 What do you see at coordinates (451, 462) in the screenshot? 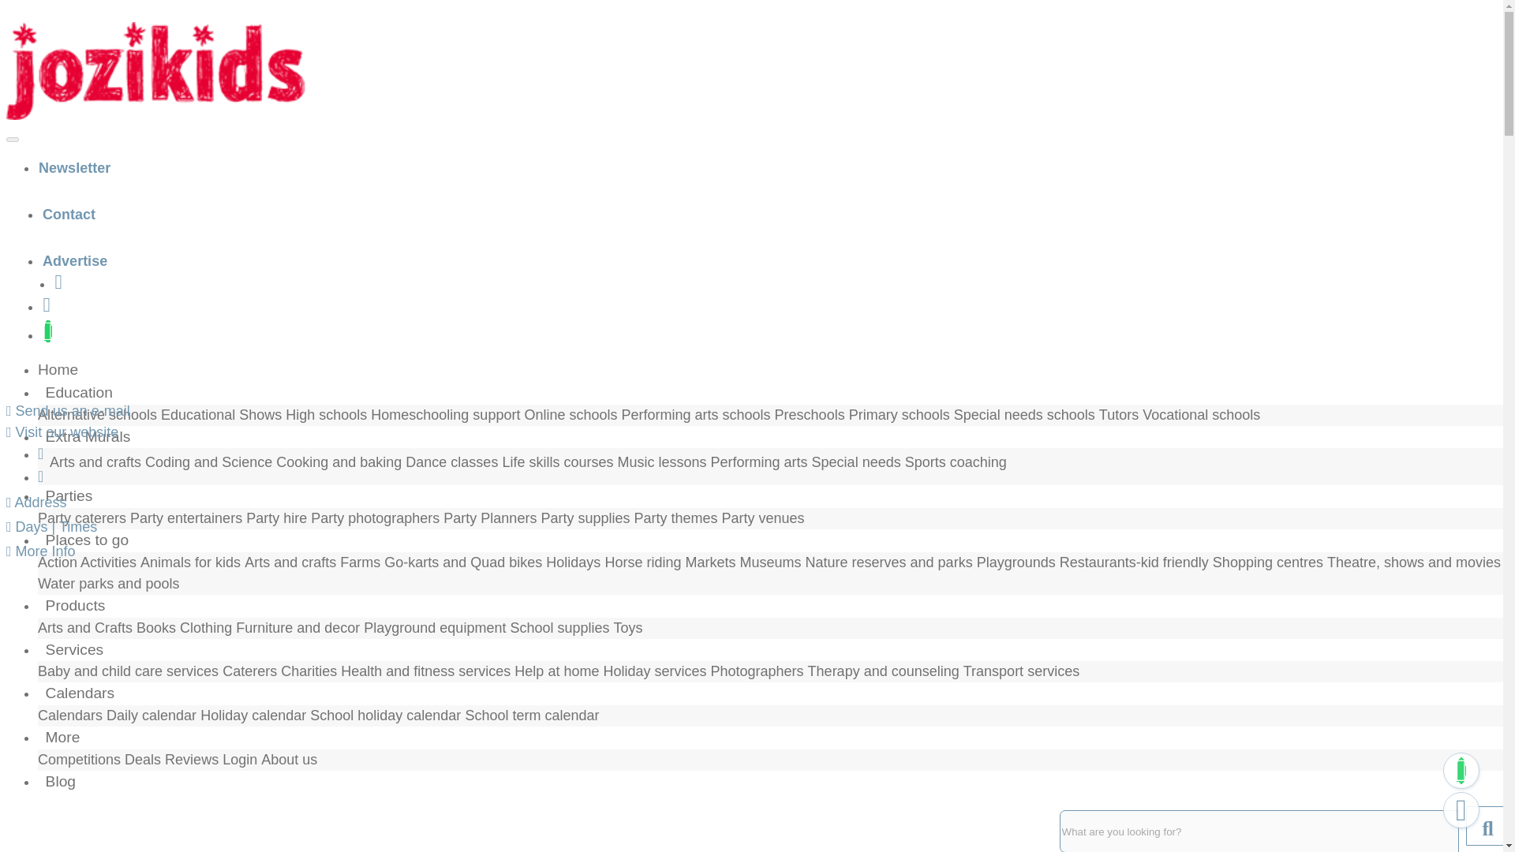
I see `Dance classes` at bounding box center [451, 462].